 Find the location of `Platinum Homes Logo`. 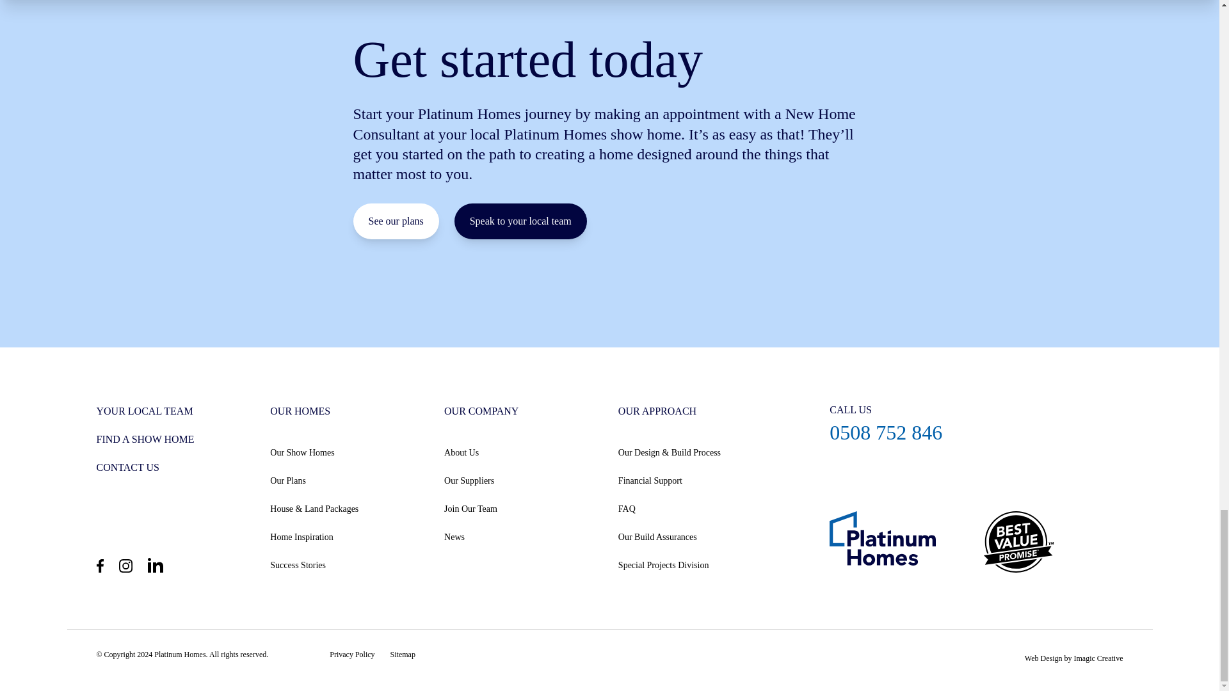

Platinum Homes Logo is located at coordinates (897, 542).